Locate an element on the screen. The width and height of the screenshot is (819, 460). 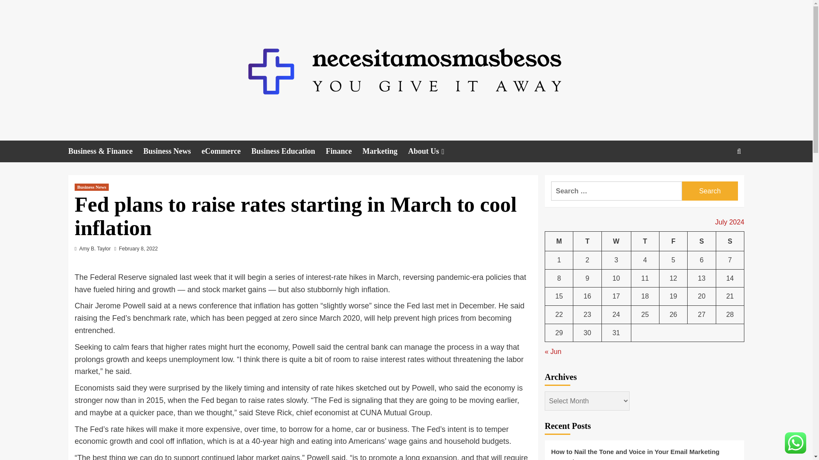
Saturday is located at coordinates (702, 241).